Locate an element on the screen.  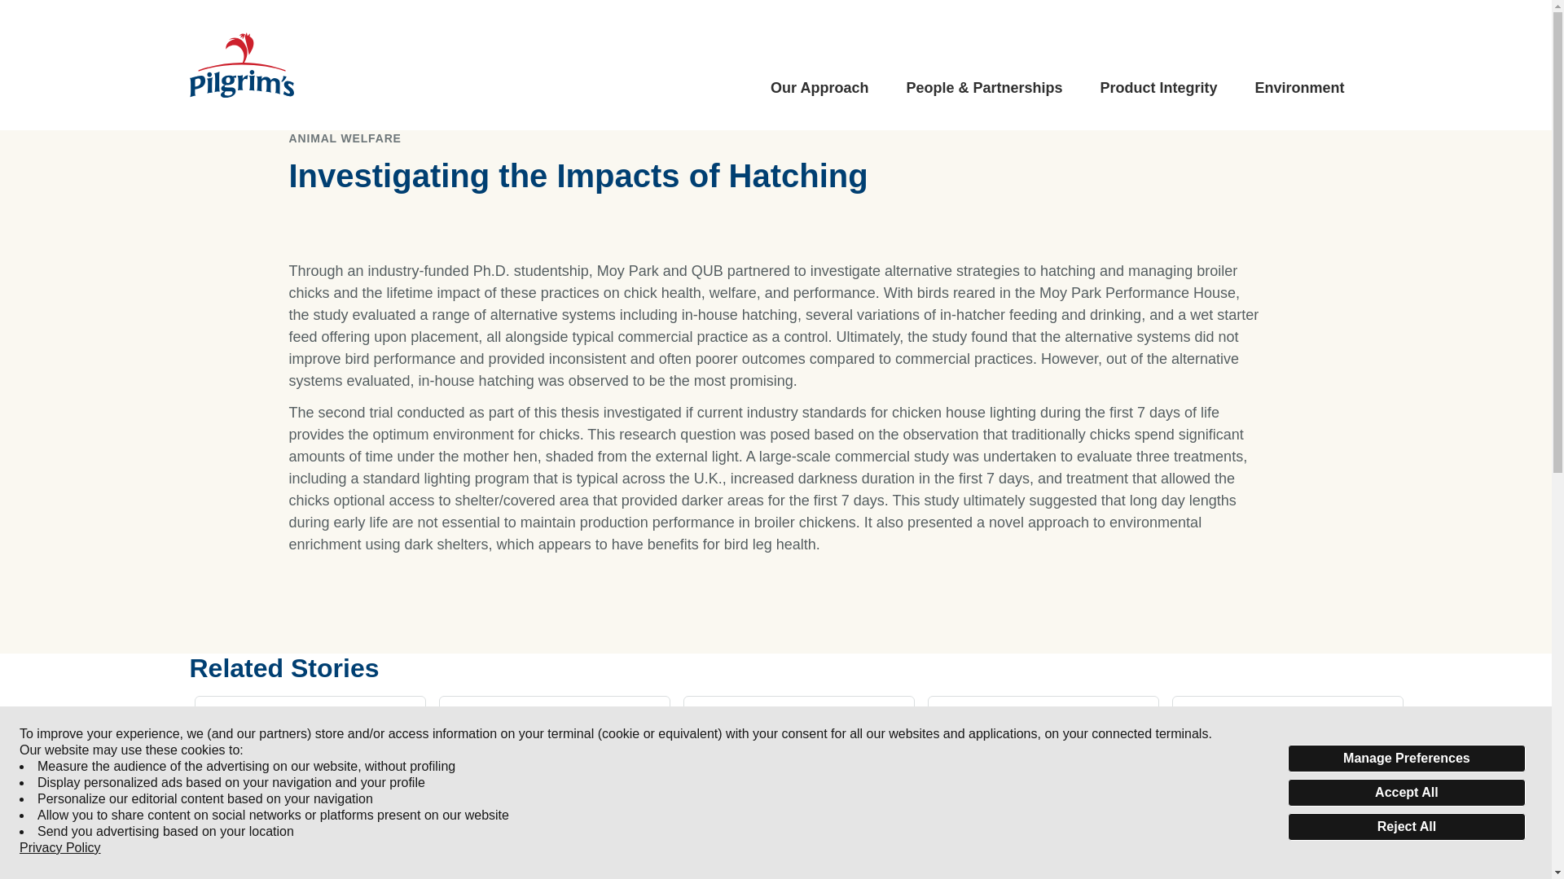
Reject All is located at coordinates (1406, 827).